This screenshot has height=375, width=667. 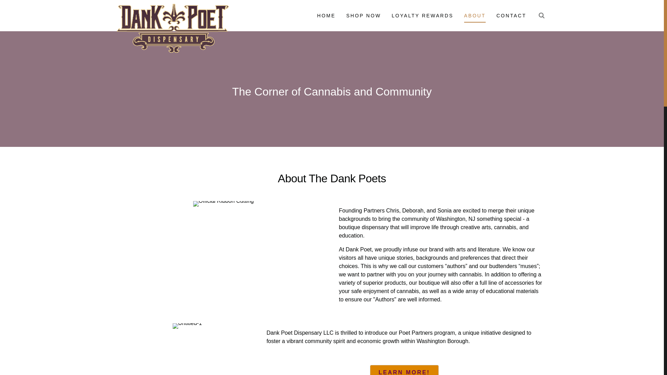 What do you see at coordinates (326, 15) in the screenshot?
I see `HOME` at bounding box center [326, 15].